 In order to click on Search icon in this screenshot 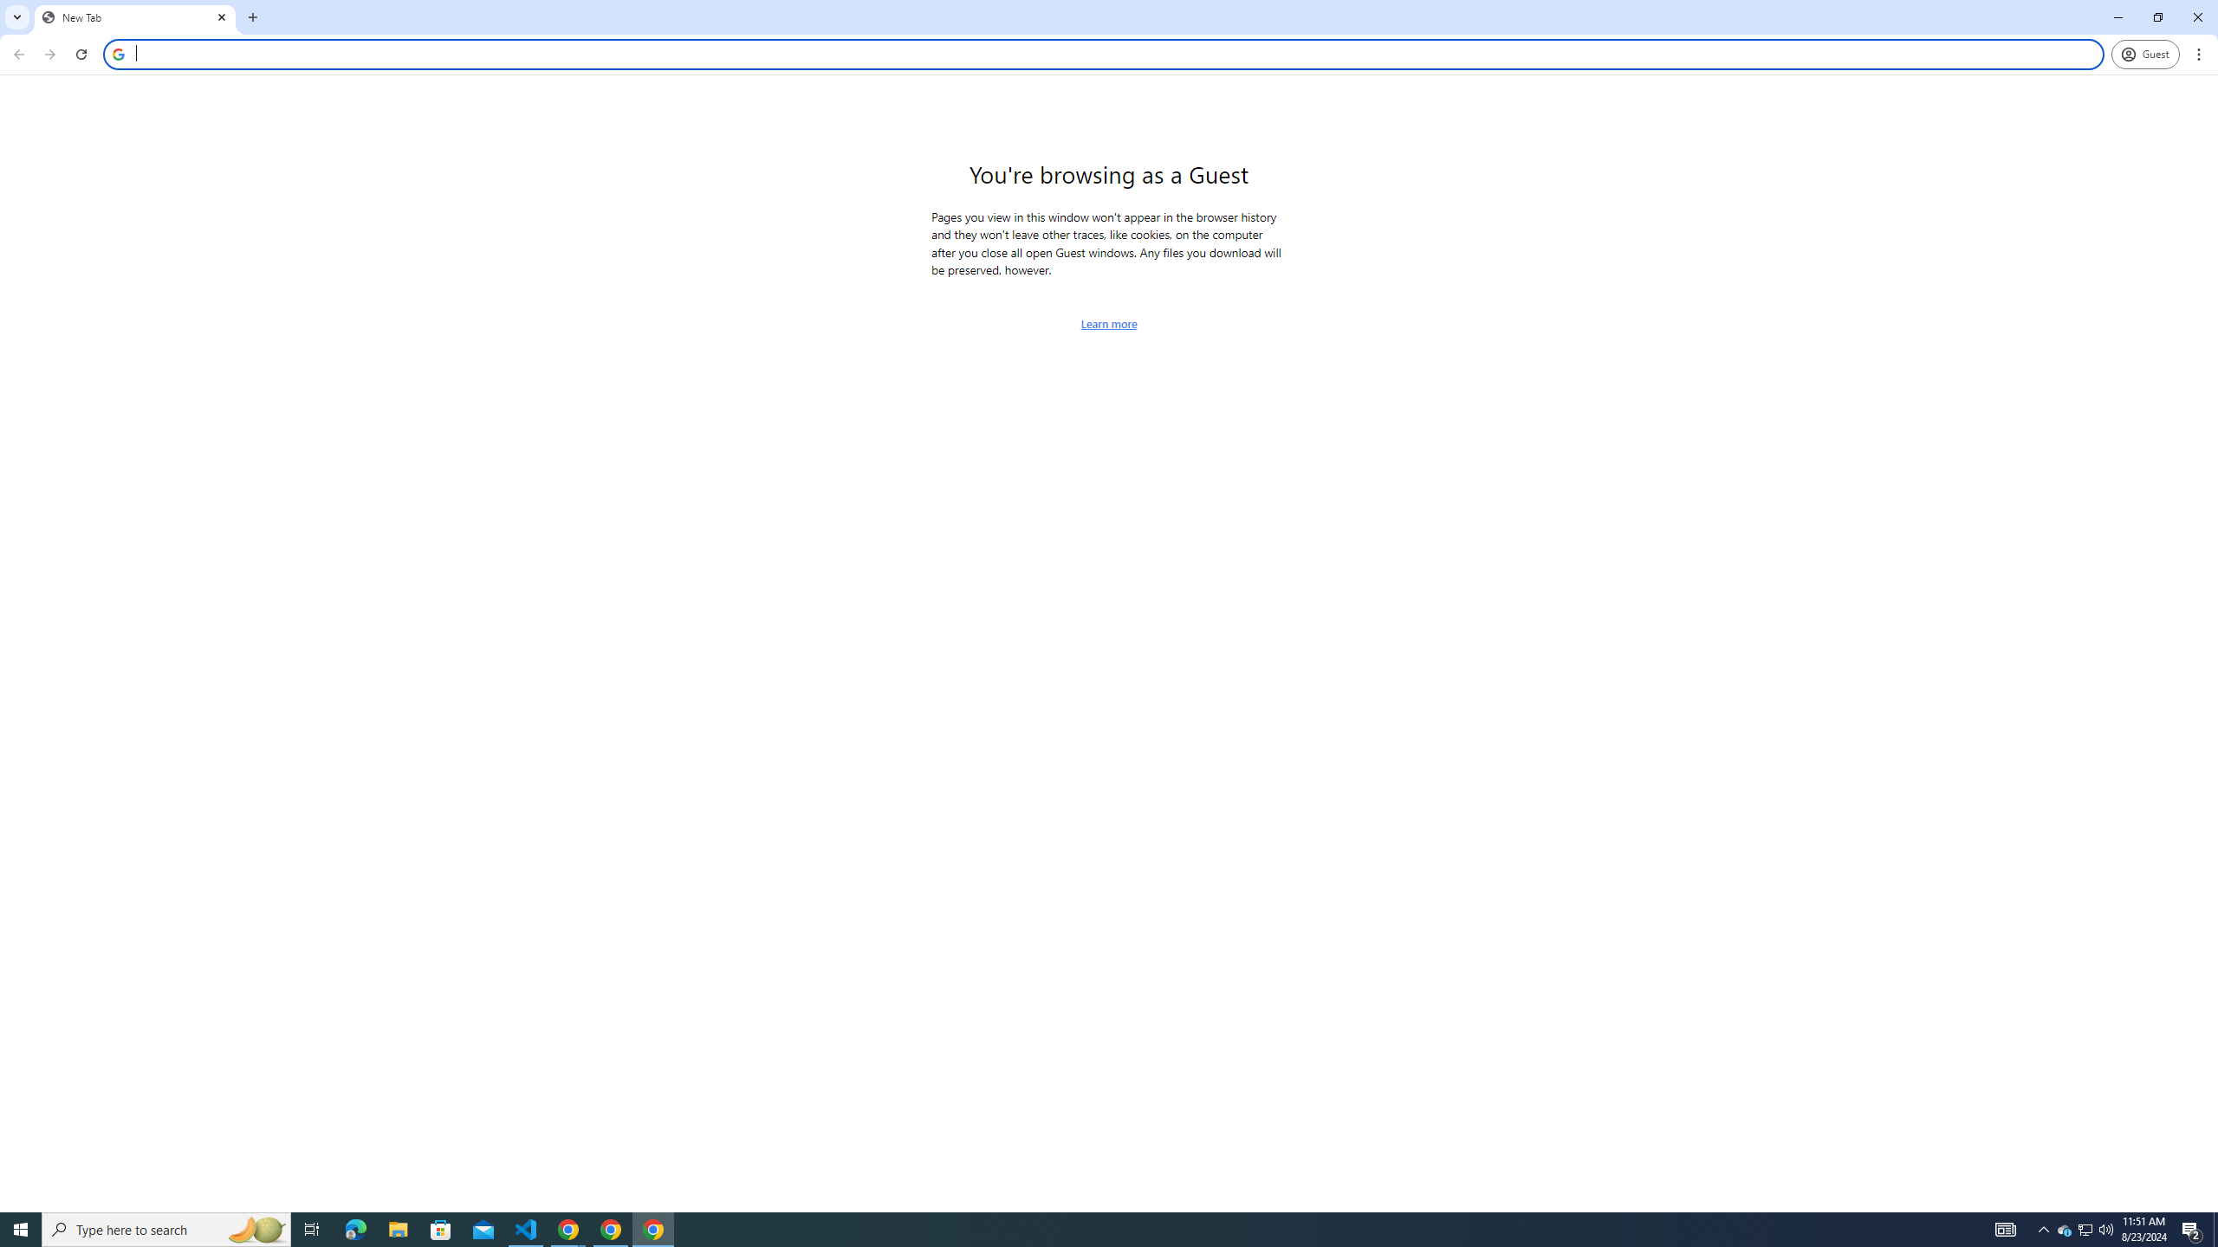, I will do `click(118, 54)`.